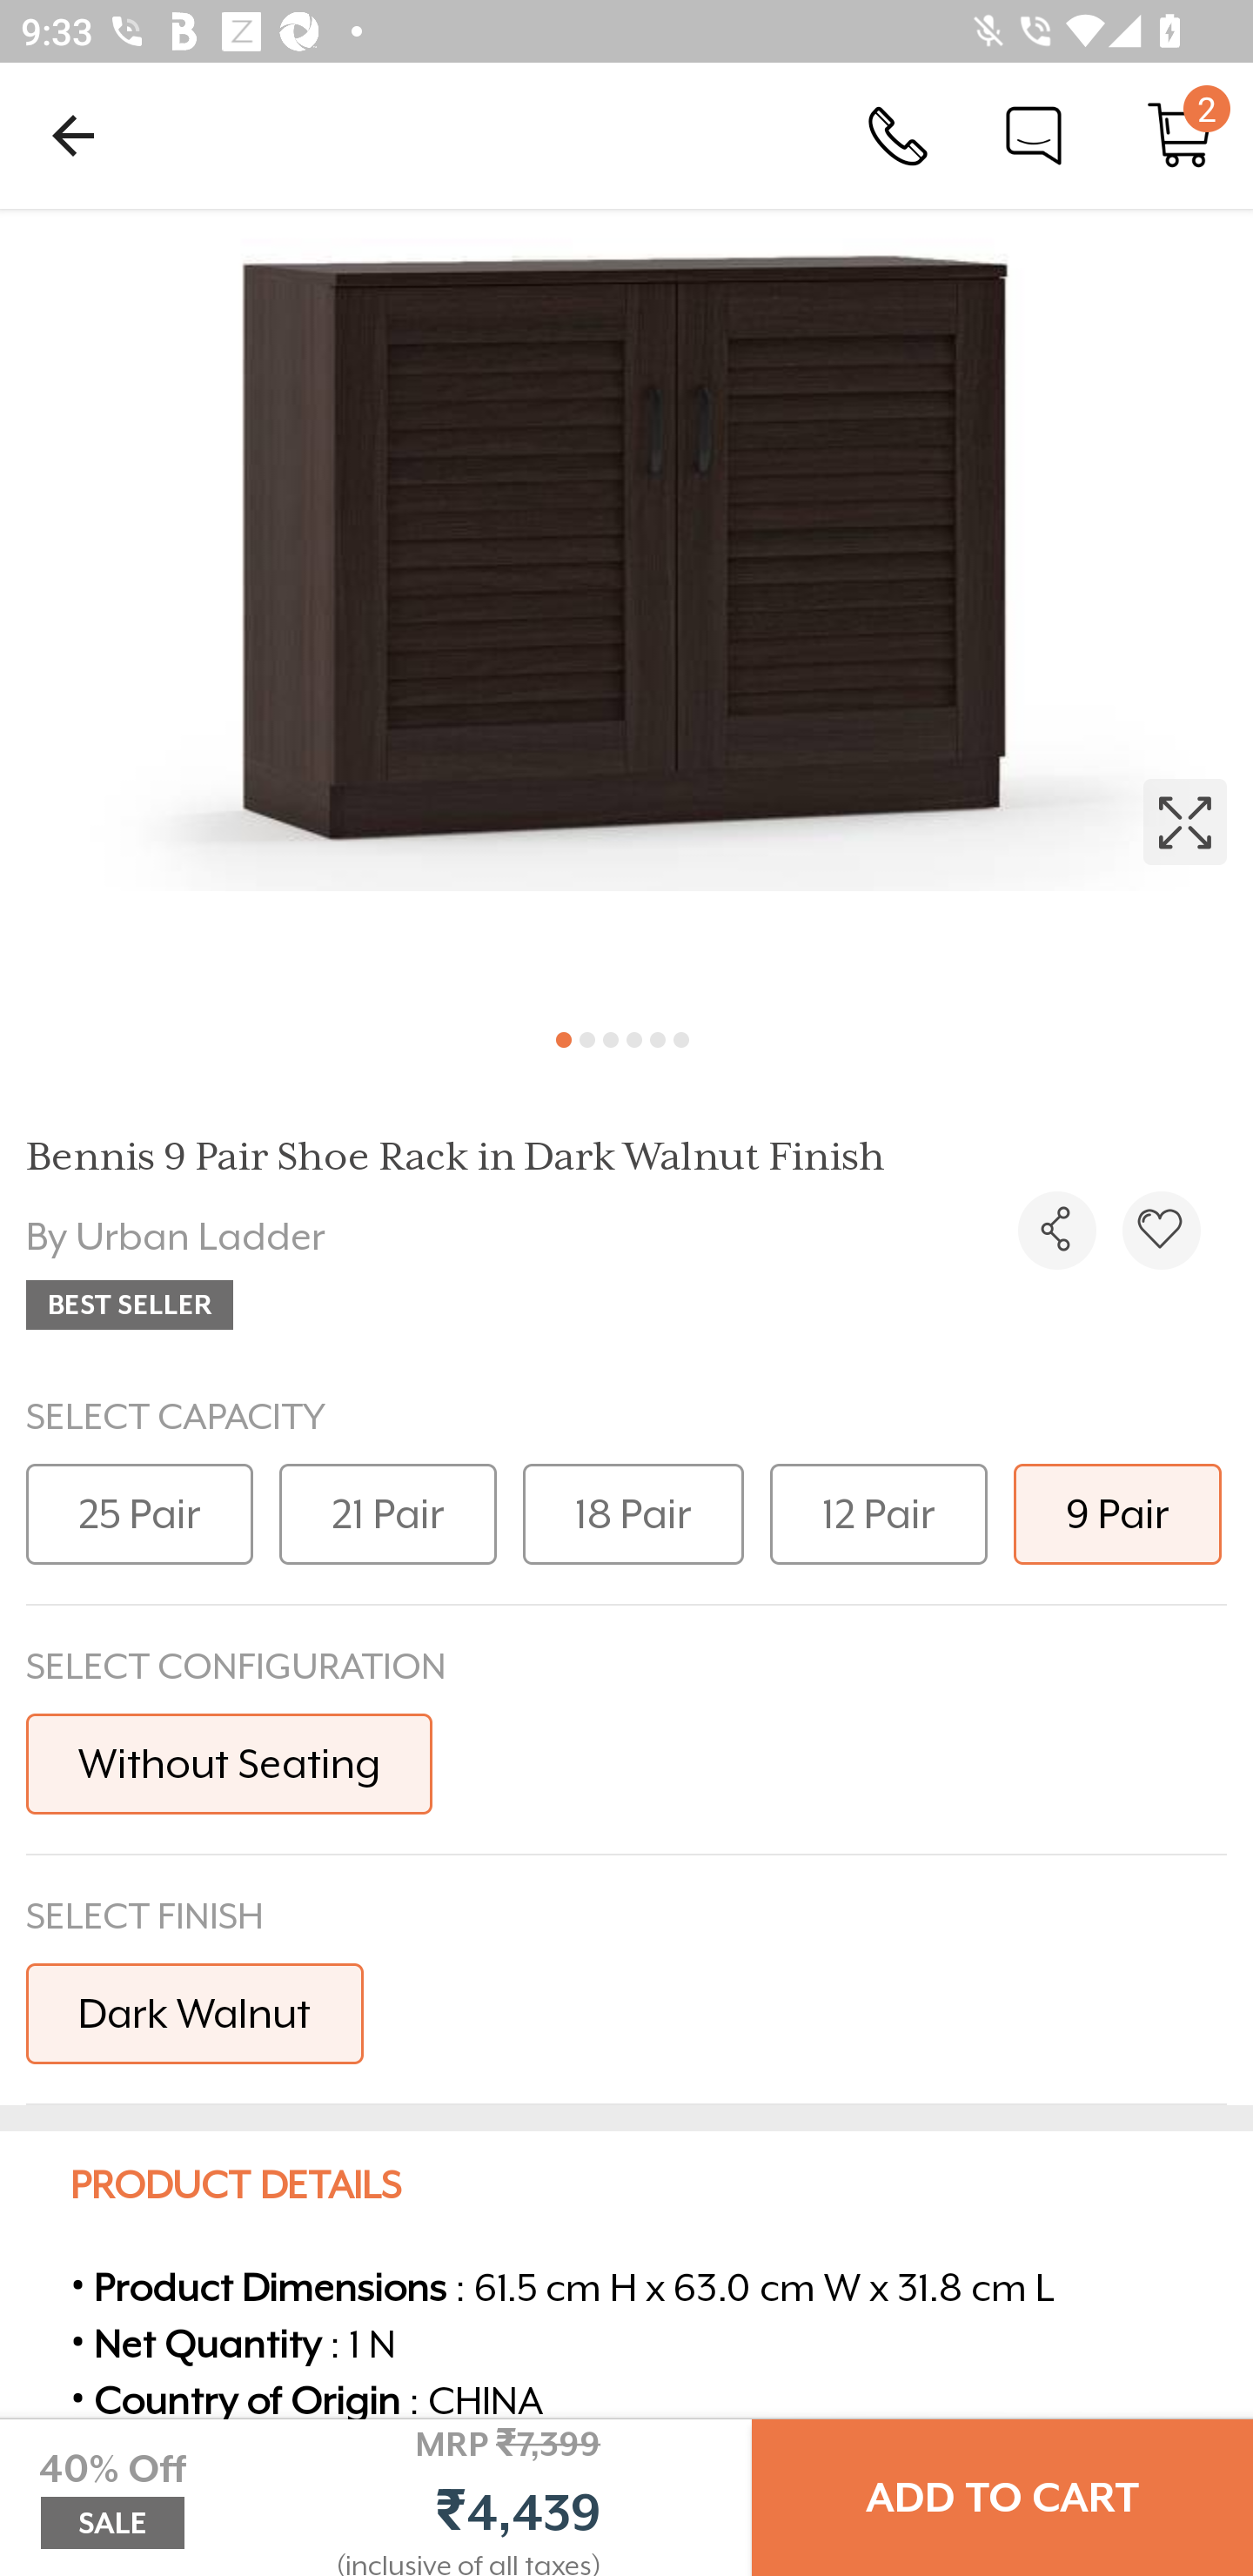 Image resolution: width=1253 pixels, height=2576 pixels. What do you see at coordinates (879, 1513) in the screenshot?
I see `12 Pair` at bounding box center [879, 1513].